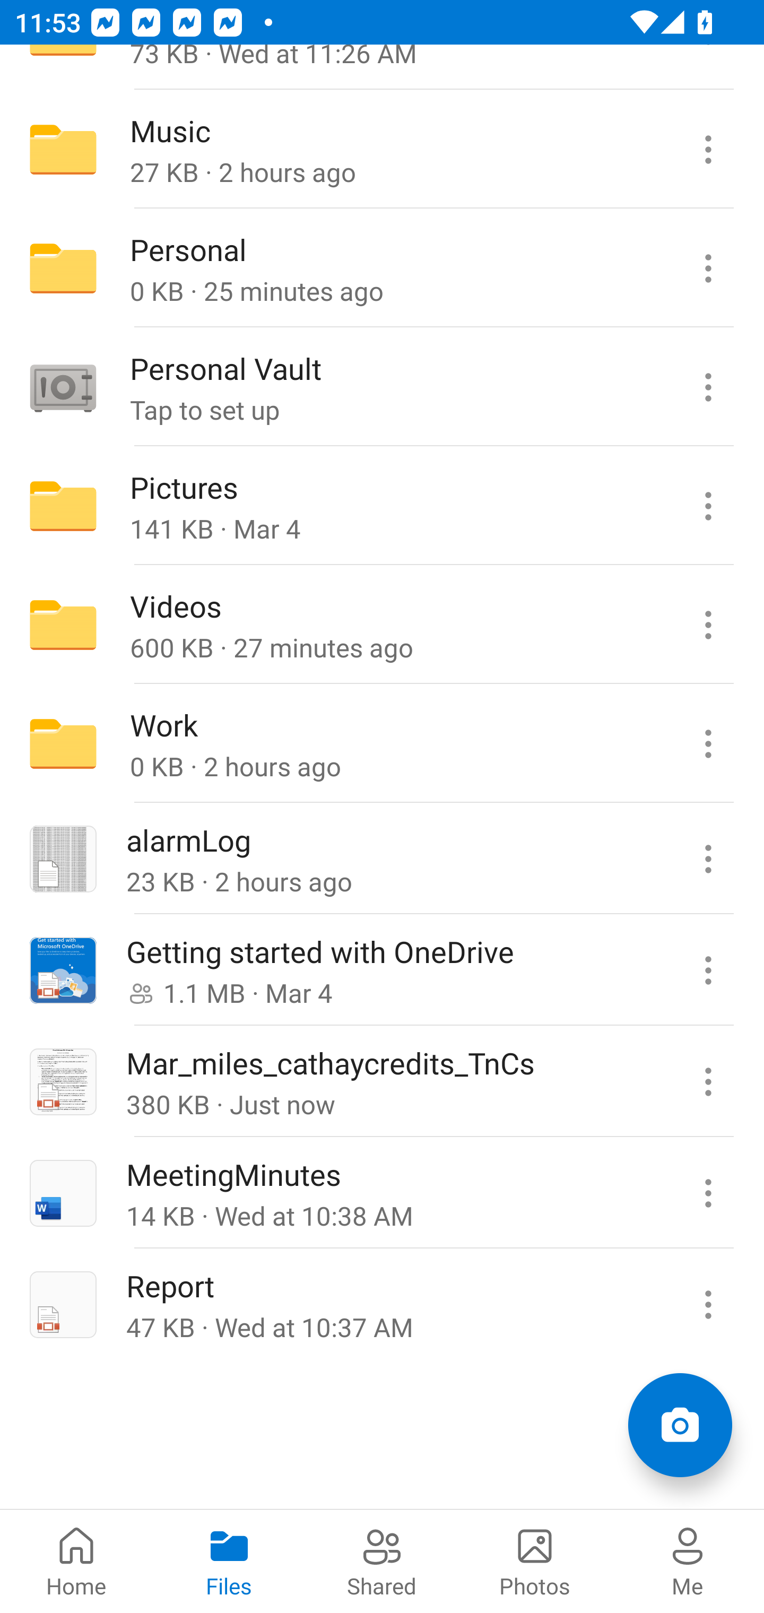 Image resolution: width=764 pixels, height=1613 pixels. I want to click on Personal Vault commands, so click(708, 387).